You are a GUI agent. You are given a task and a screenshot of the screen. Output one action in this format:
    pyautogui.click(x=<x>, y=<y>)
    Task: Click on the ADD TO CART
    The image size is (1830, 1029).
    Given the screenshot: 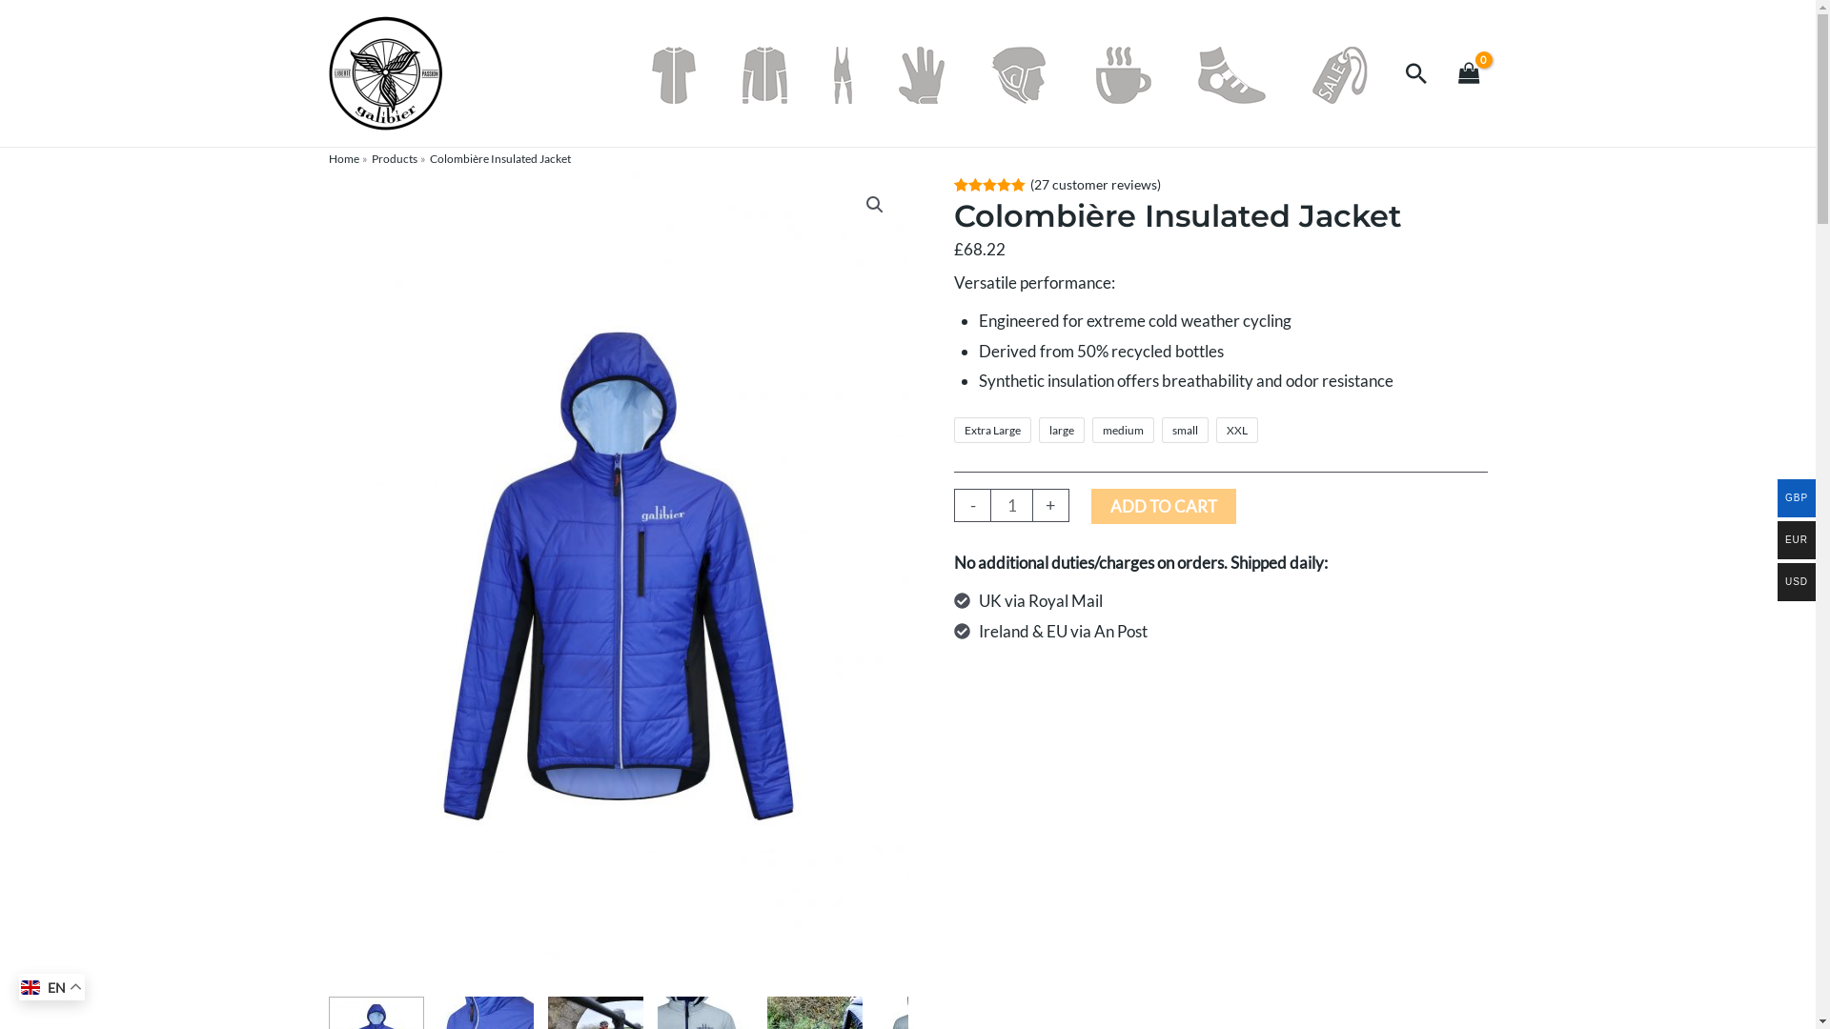 What is the action you would take?
    pyautogui.click(x=1164, y=507)
    